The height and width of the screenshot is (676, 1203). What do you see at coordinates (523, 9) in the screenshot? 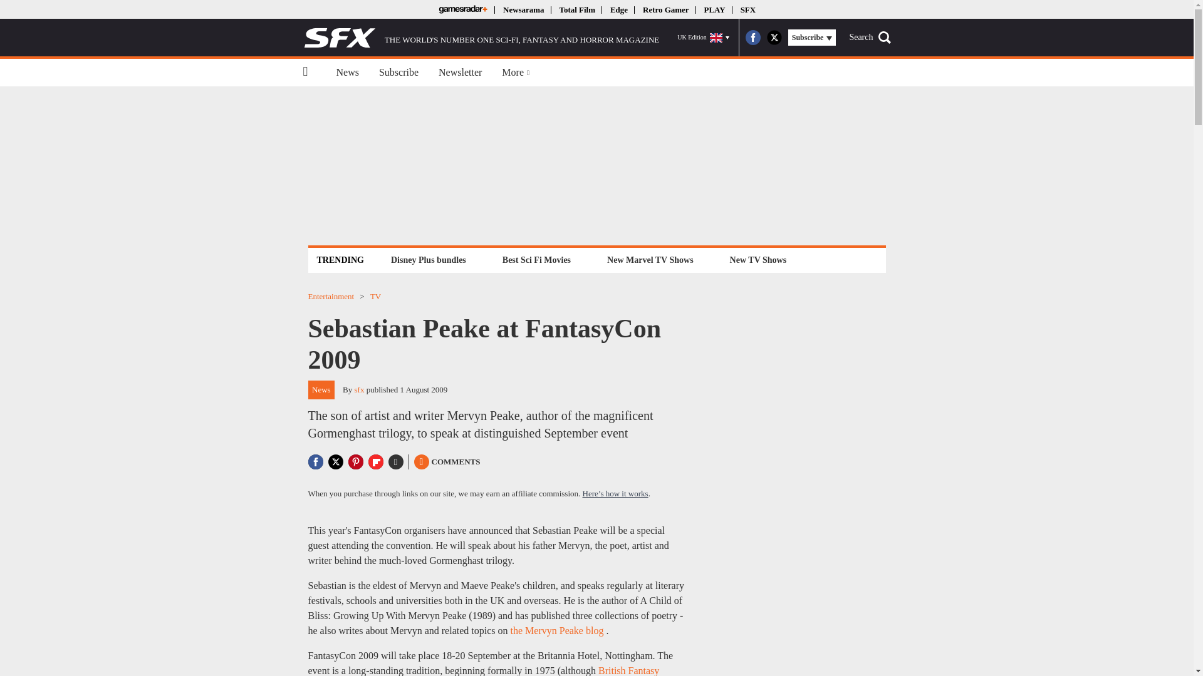
I see `Newsarama` at bounding box center [523, 9].